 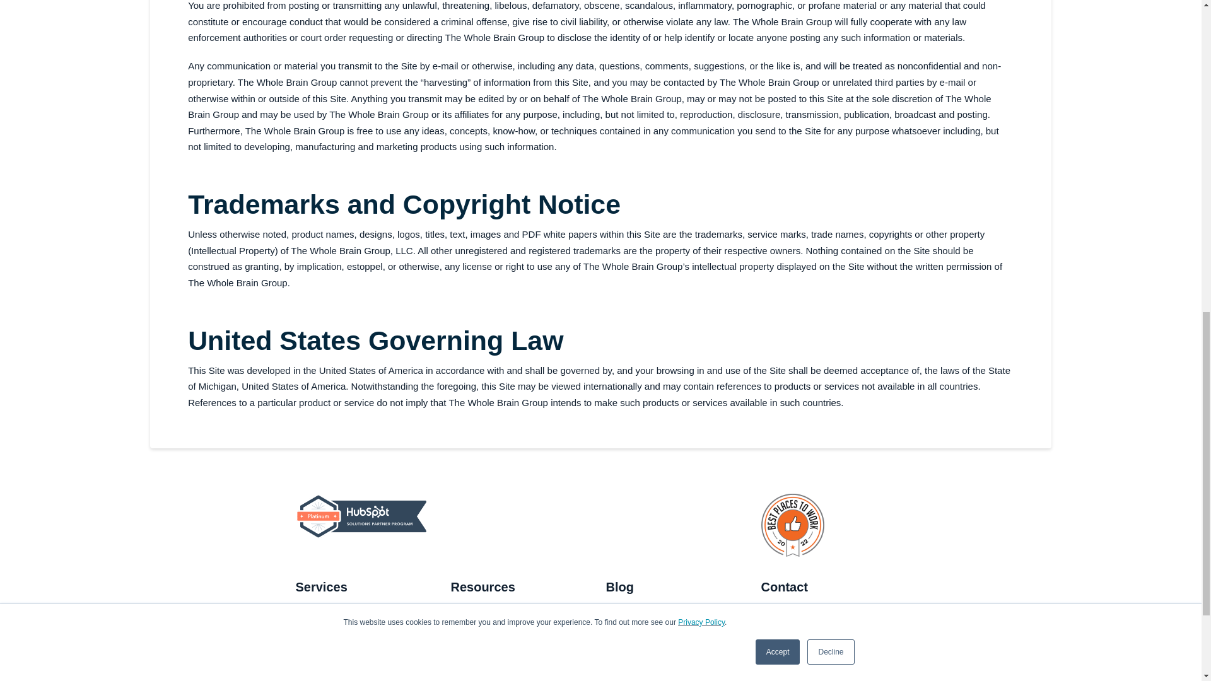 What do you see at coordinates (655, 644) in the screenshot?
I see `Subscribe to the blog` at bounding box center [655, 644].